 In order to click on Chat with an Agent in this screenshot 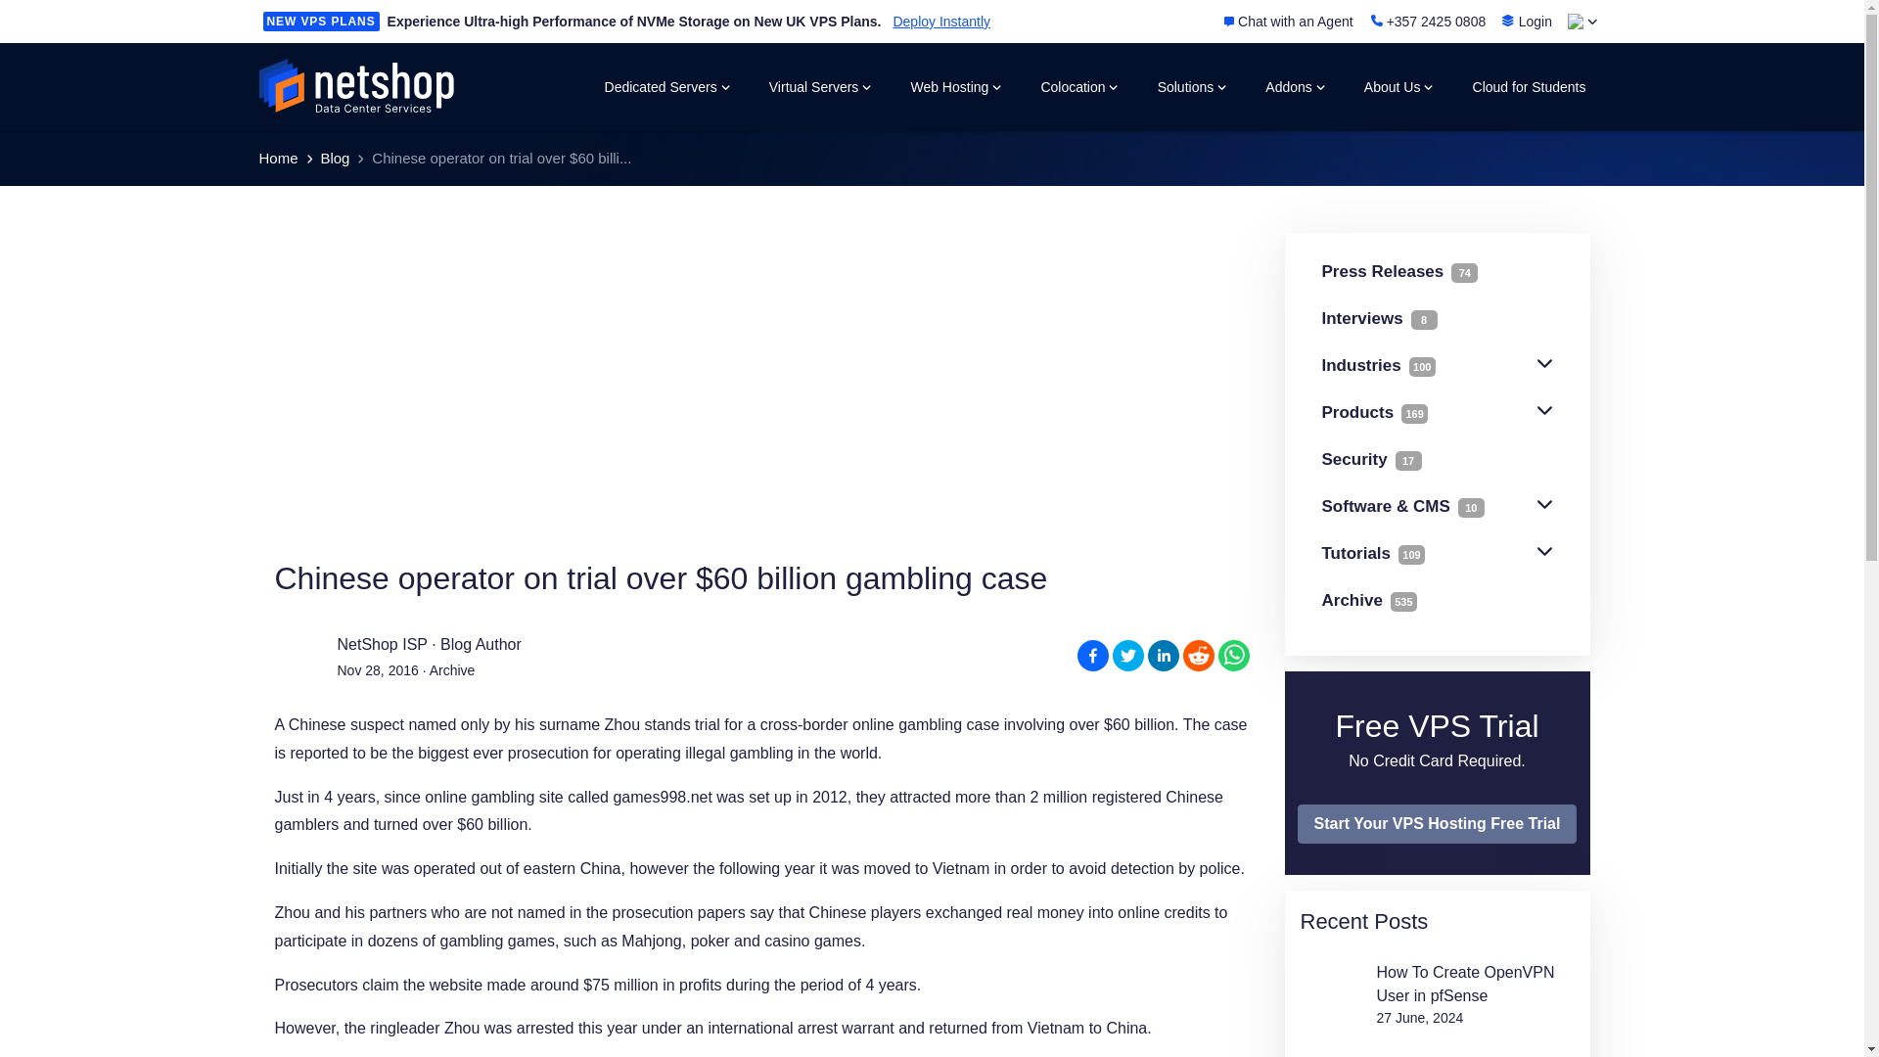, I will do `click(1288, 22)`.